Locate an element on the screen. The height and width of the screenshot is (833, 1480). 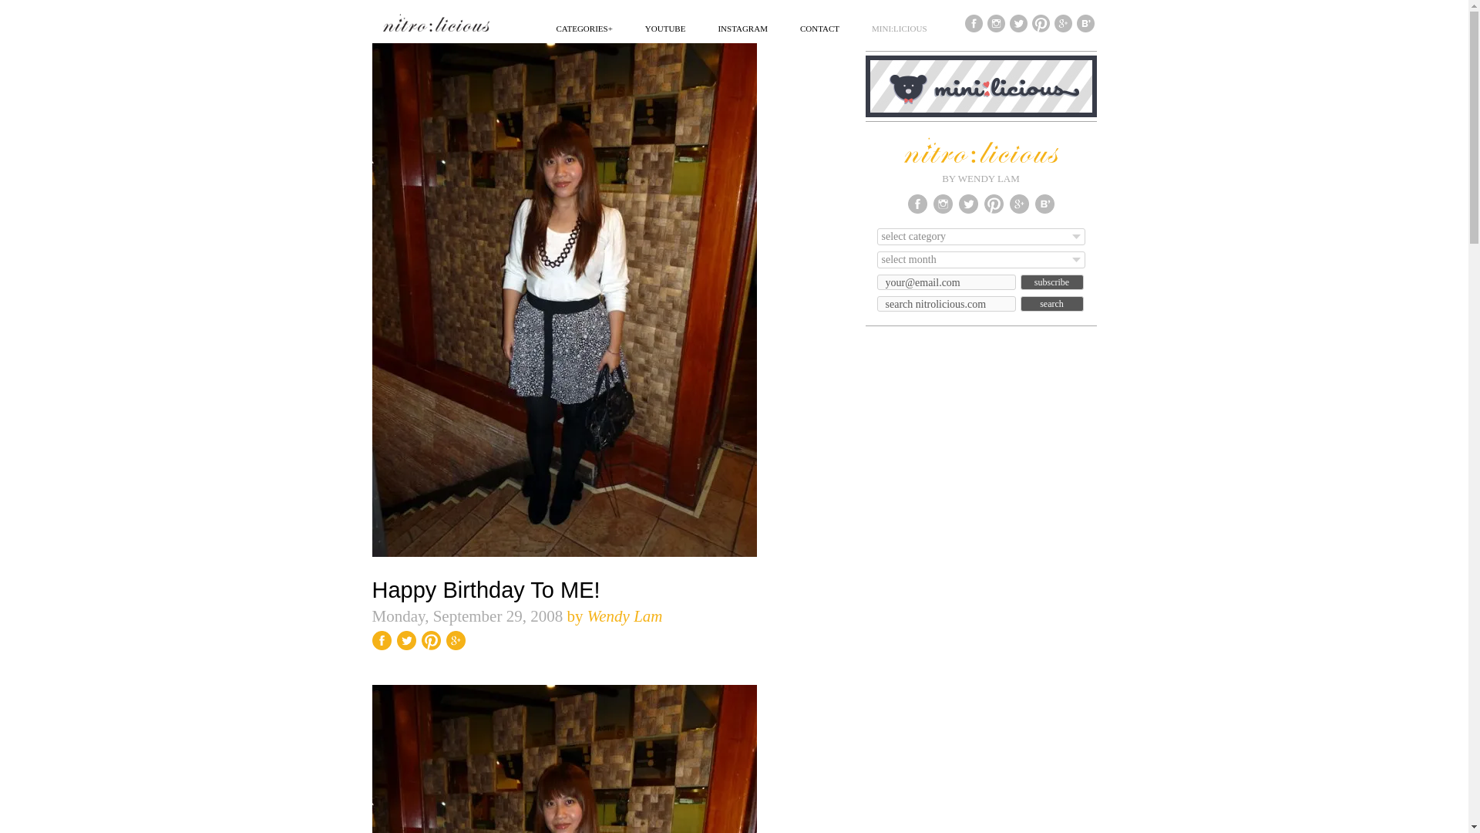
Subscribe is located at coordinates (1051, 282).